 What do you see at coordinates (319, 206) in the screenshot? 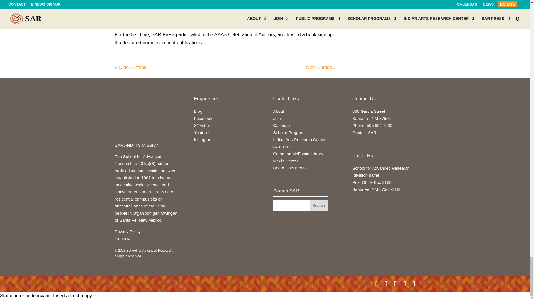
I see `Search` at bounding box center [319, 206].